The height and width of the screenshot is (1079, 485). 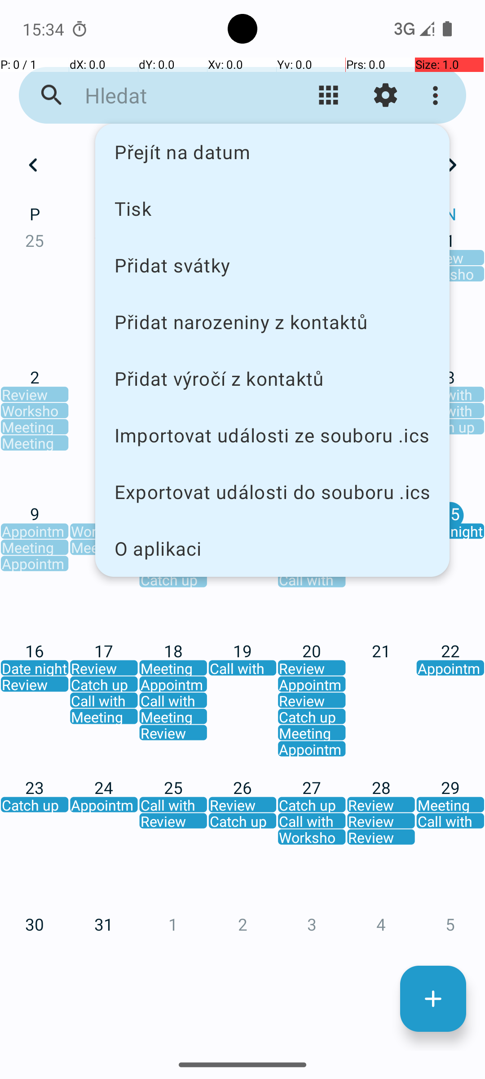 I want to click on Exportovat události do souboru .ics, so click(x=272, y=492).